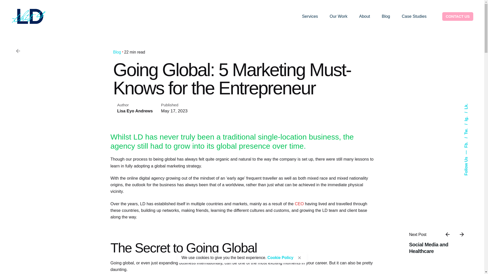 The height and width of the screenshot is (274, 488). I want to click on Our Work, so click(339, 16).